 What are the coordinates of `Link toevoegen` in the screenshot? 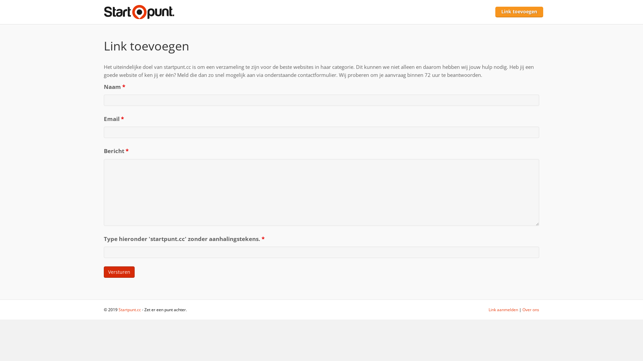 It's located at (519, 12).